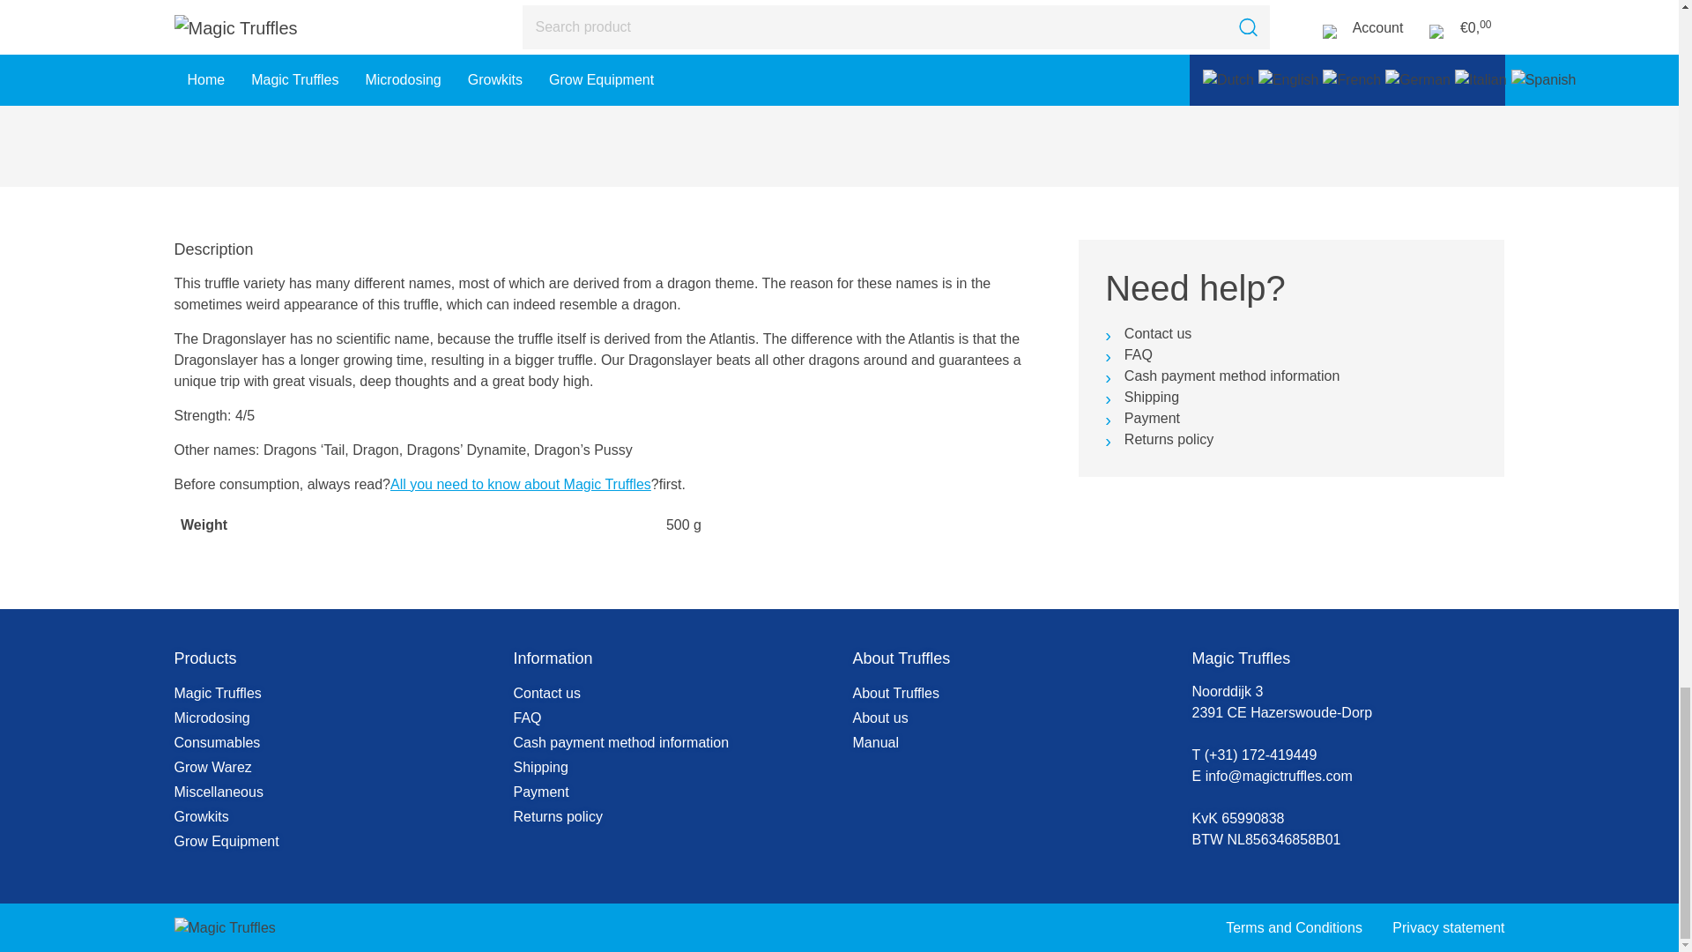 Image resolution: width=1692 pixels, height=952 pixels. Describe the element at coordinates (218, 693) in the screenshot. I see `Magic Truffles` at that location.